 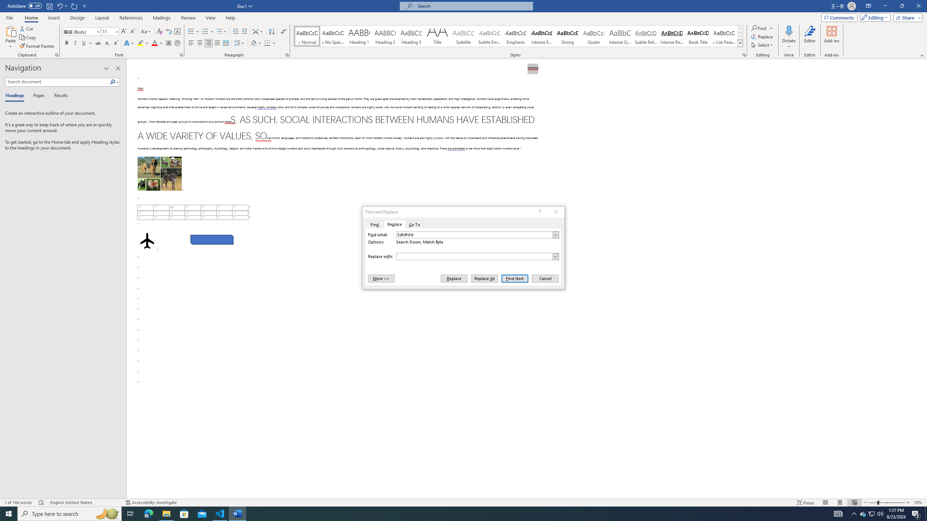 What do you see at coordinates (258, 32) in the screenshot?
I see `Asian Layout` at bounding box center [258, 32].